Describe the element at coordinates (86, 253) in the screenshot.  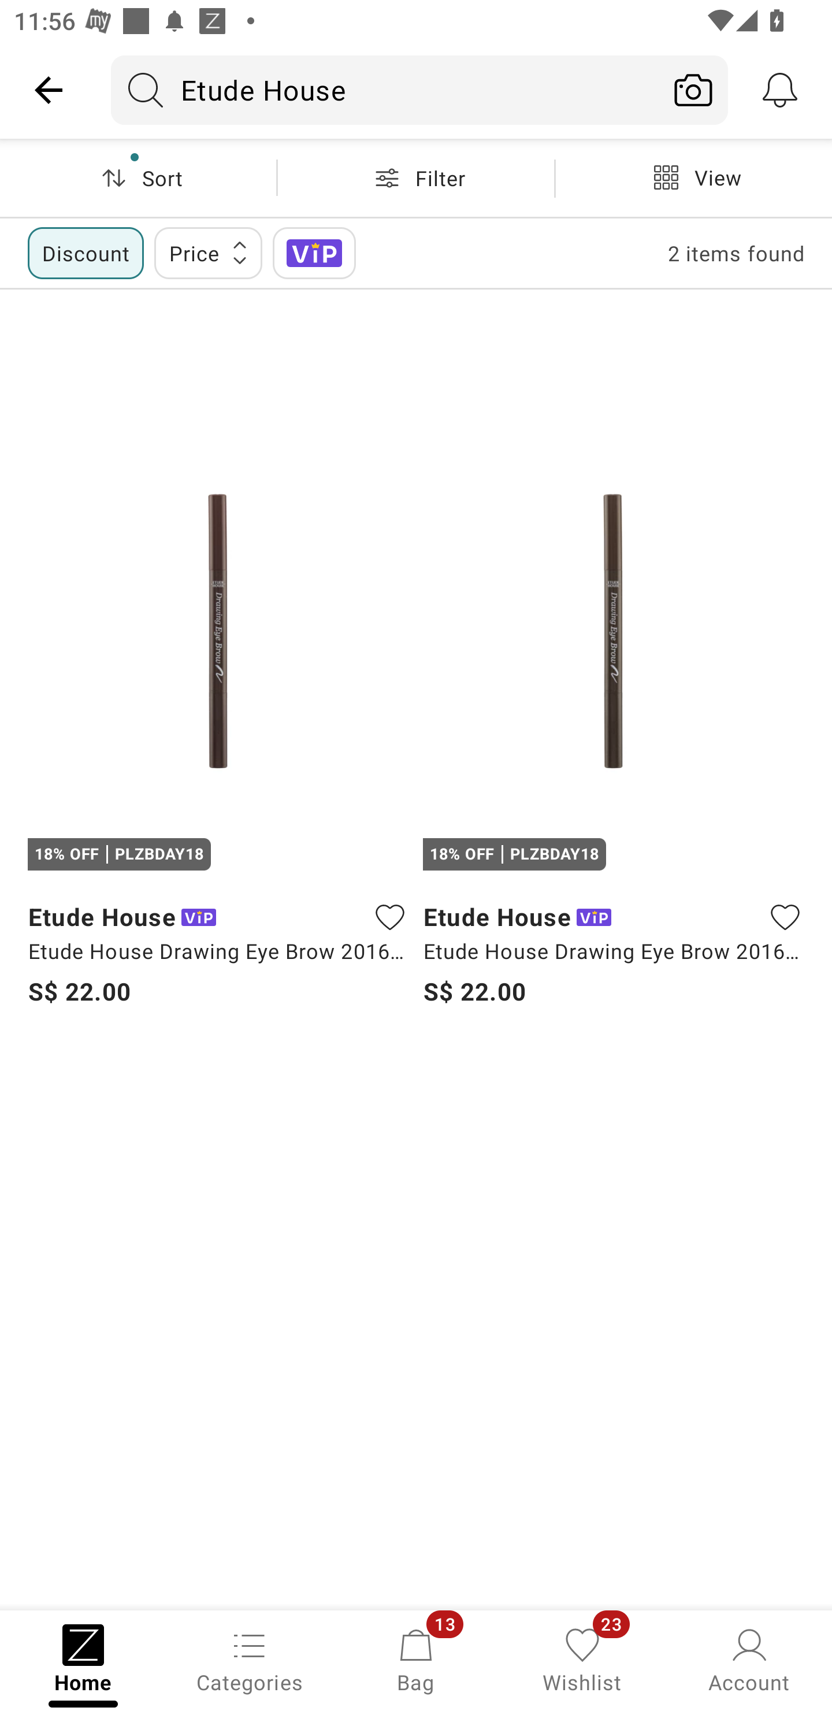
I see `Discount` at that location.